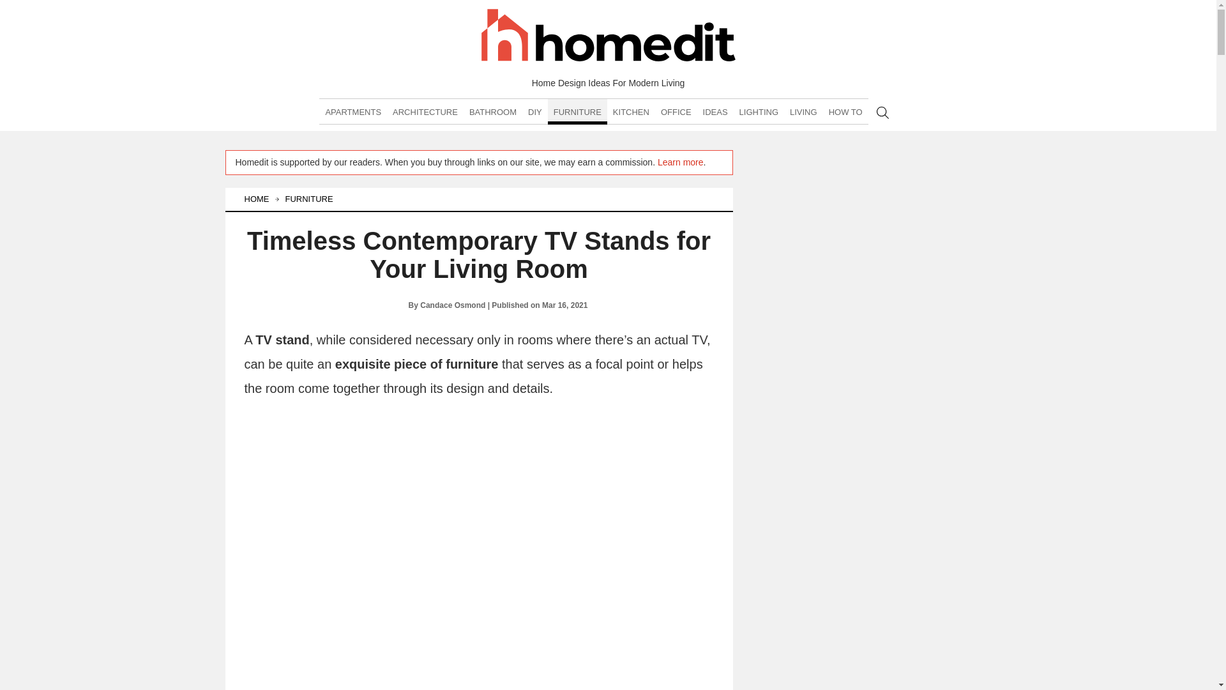 This screenshot has height=690, width=1226. Describe the element at coordinates (261, 199) in the screenshot. I see `HOME` at that location.